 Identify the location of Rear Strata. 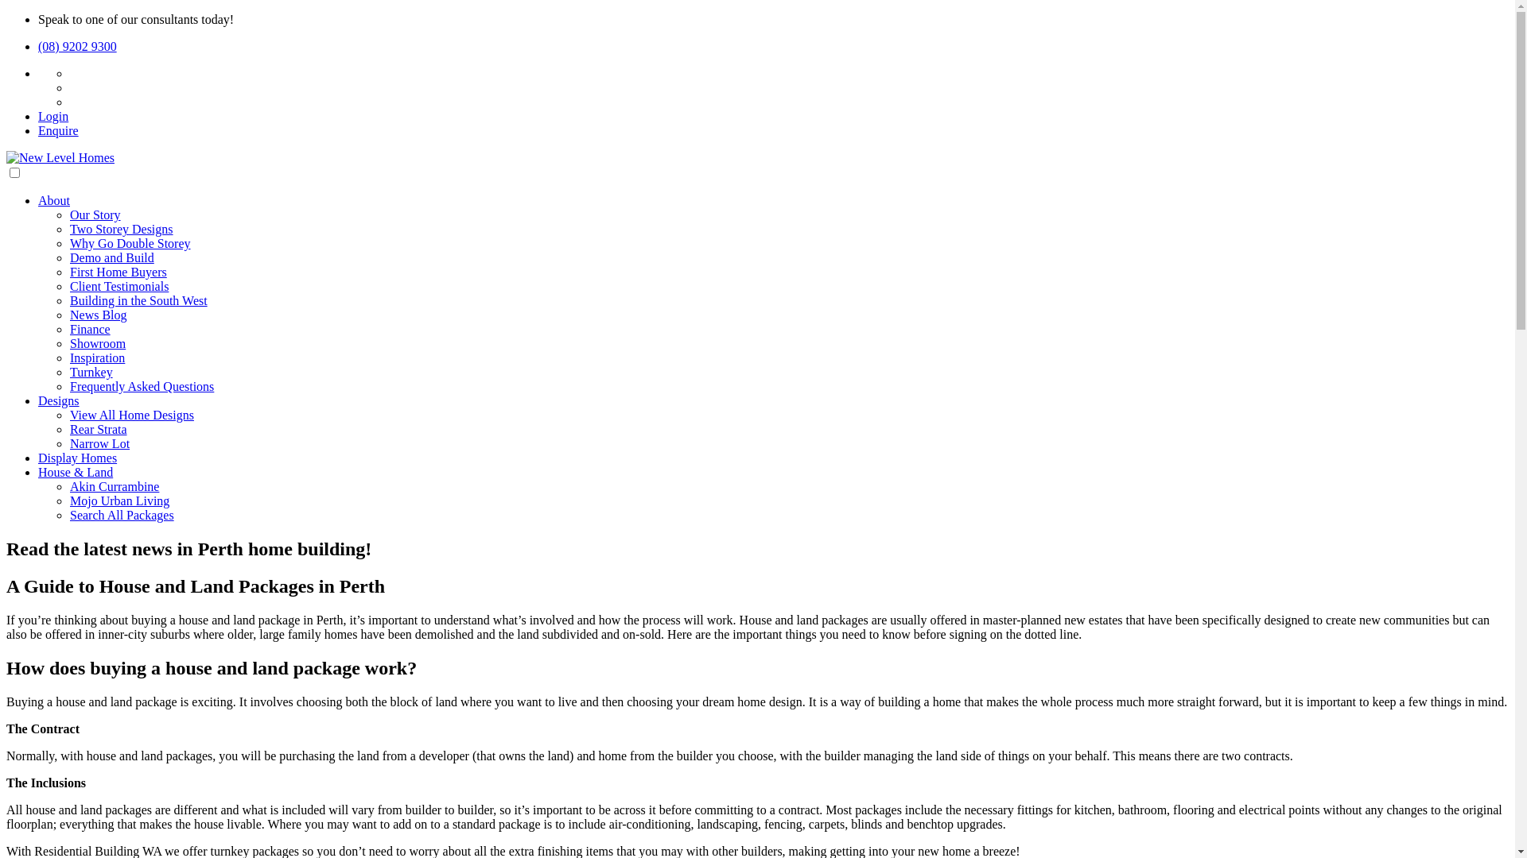
(99, 429).